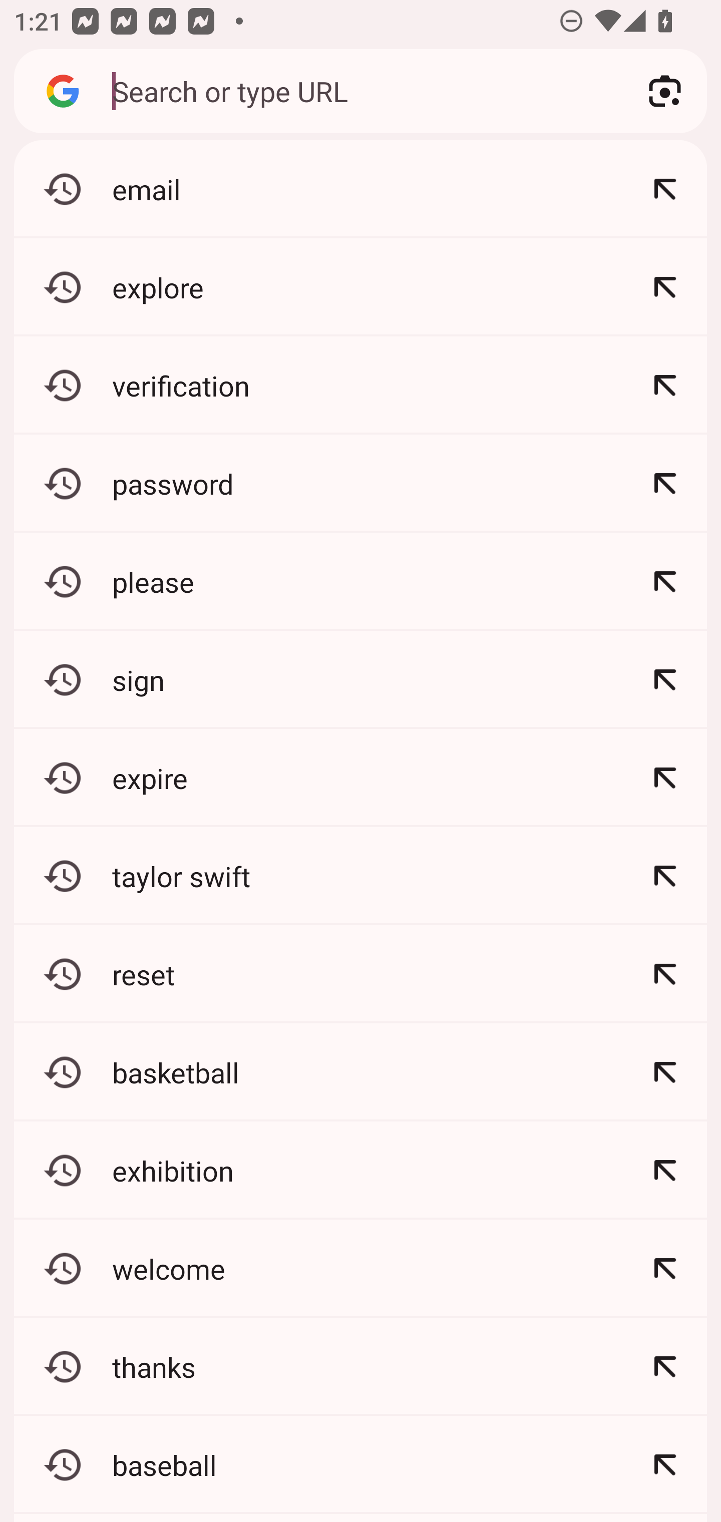 This screenshot has height=1522, width=721. Describe the element at coordinates (357, 90) in the screenshot. I see `Search or type URL` at that location.